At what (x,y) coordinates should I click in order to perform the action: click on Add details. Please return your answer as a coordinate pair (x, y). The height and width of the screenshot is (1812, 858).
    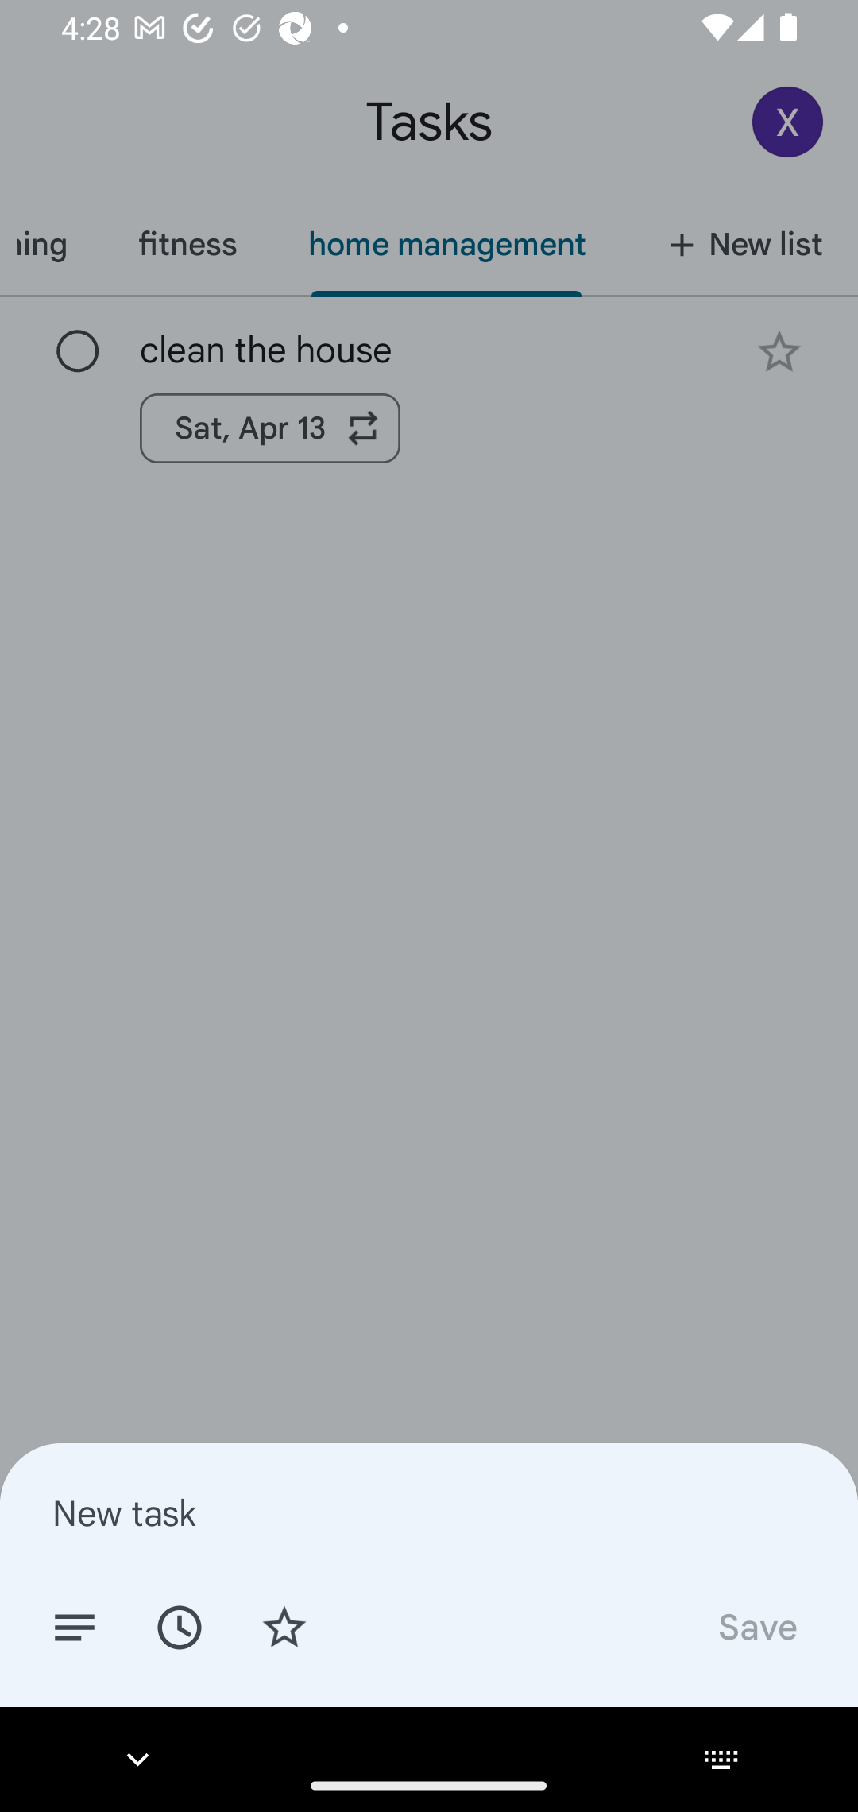
    Looking at the image, I should click on (75, 1626).